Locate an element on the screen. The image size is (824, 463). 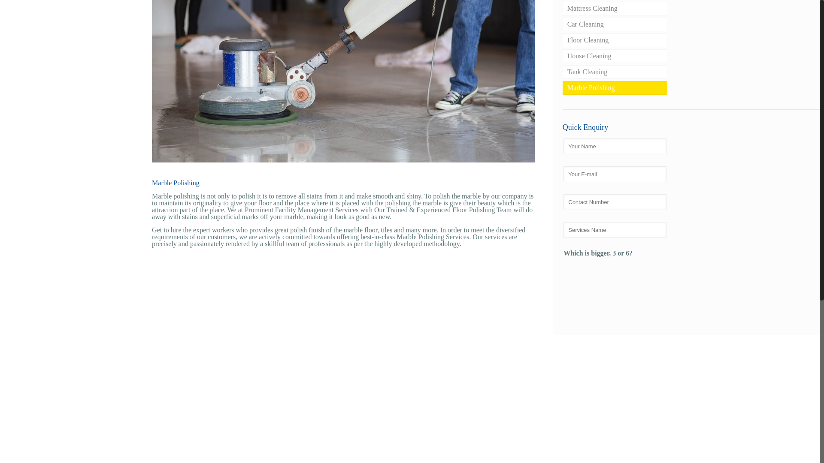
Send is located at coordinates (579, 295).